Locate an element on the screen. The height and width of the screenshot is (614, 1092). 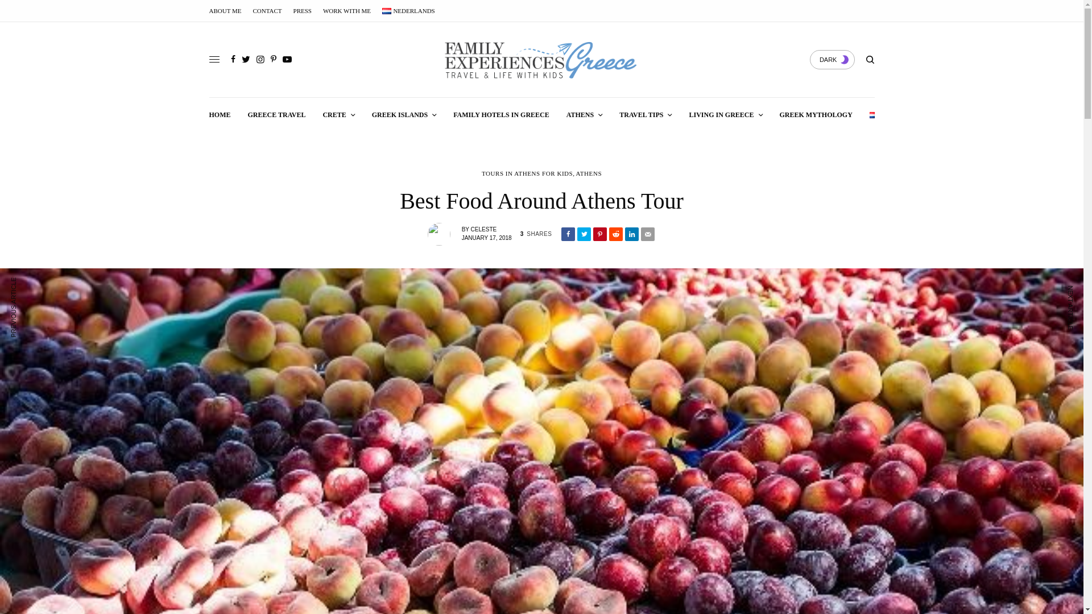
CRETE is located at coordinates (338, 115).